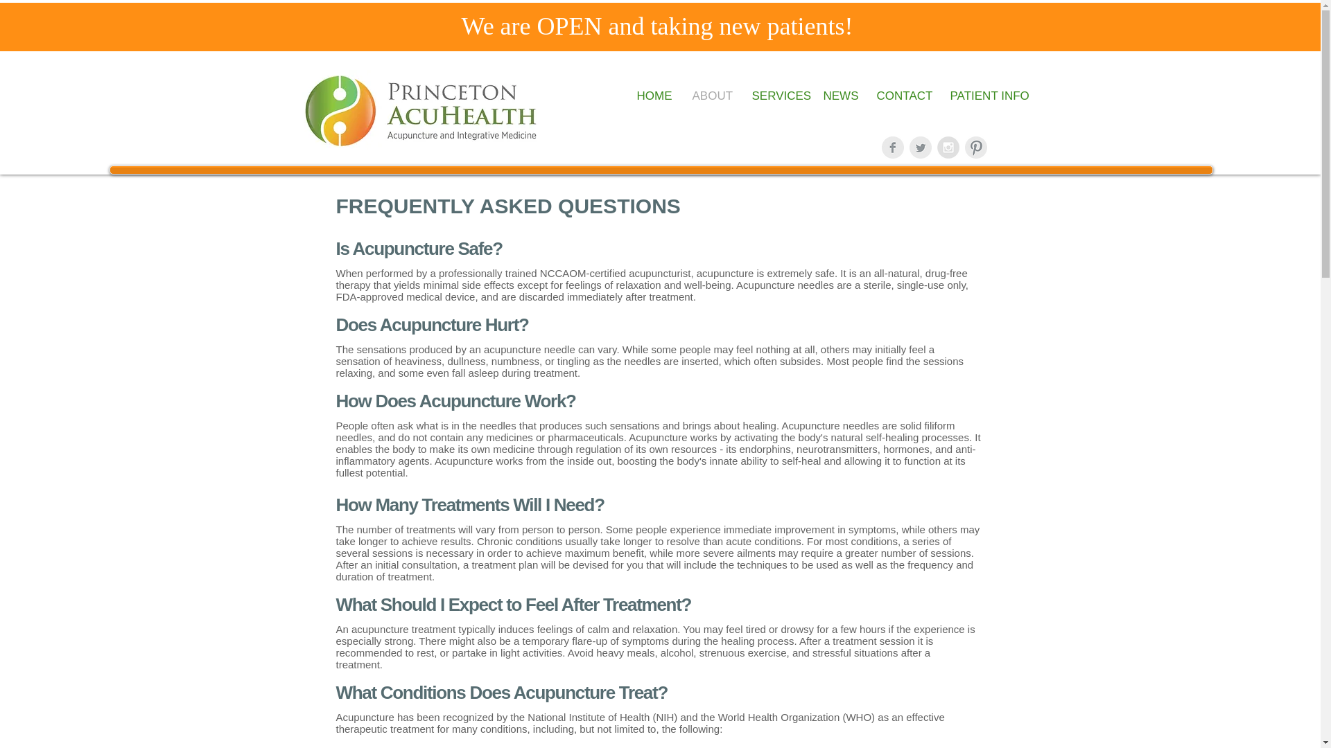 The height and width of the screenshot is (748, 1331). What do you see at coordinates (903, 96) in the screenshot?
I see `CONTACT` at bounding box center [903, 96].